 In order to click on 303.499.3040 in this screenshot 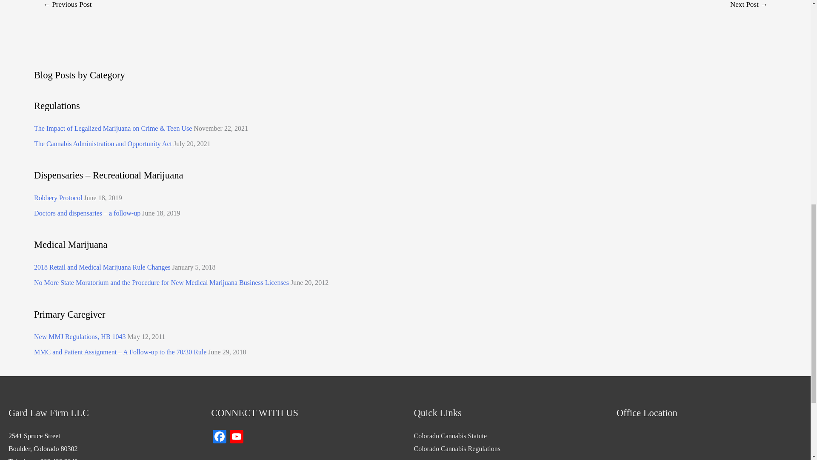, I will do `click(59, 459)`.